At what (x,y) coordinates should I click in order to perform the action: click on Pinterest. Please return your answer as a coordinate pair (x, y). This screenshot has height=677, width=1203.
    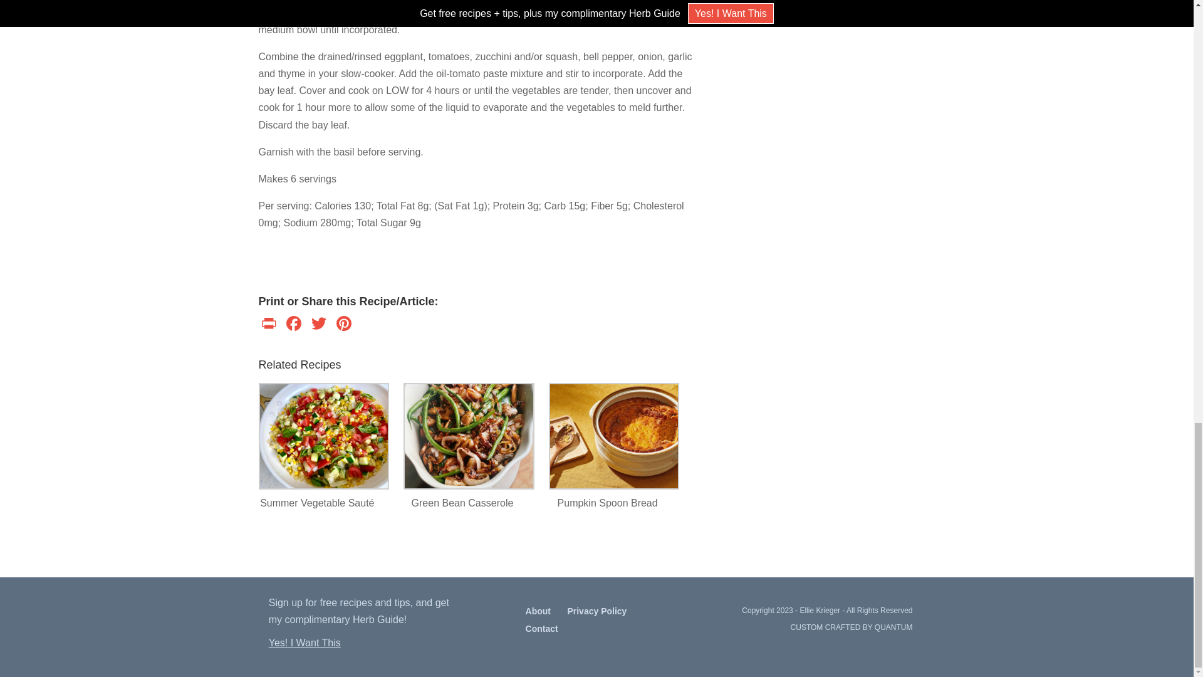
    Looking at the image, I should click on (343, 325).